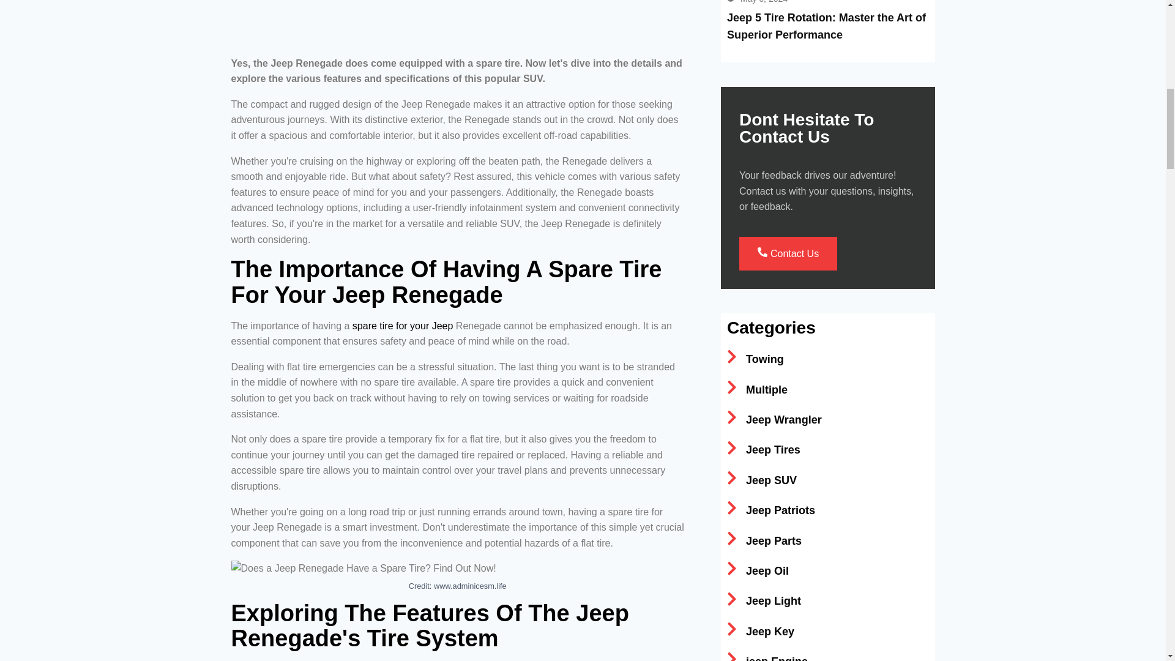 The height and width of the screenshot is (661, 1175). Describe the element at coordinates (764, 450) in the screenshot. I see `Jeep Tires` at that location.